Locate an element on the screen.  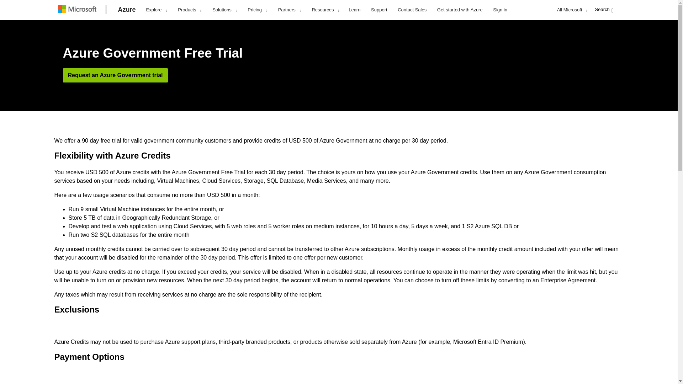
Microsoft is located at coordinates (78, 10).